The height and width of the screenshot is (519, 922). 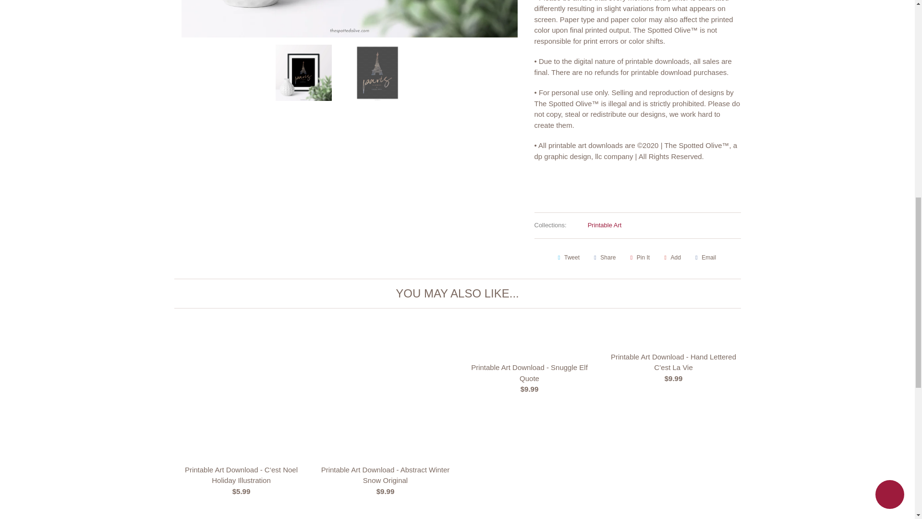 What do you see at coordinates (704, 257) in the screenshot?
I see `Email this to a friend` at bounding box center [704, 257].